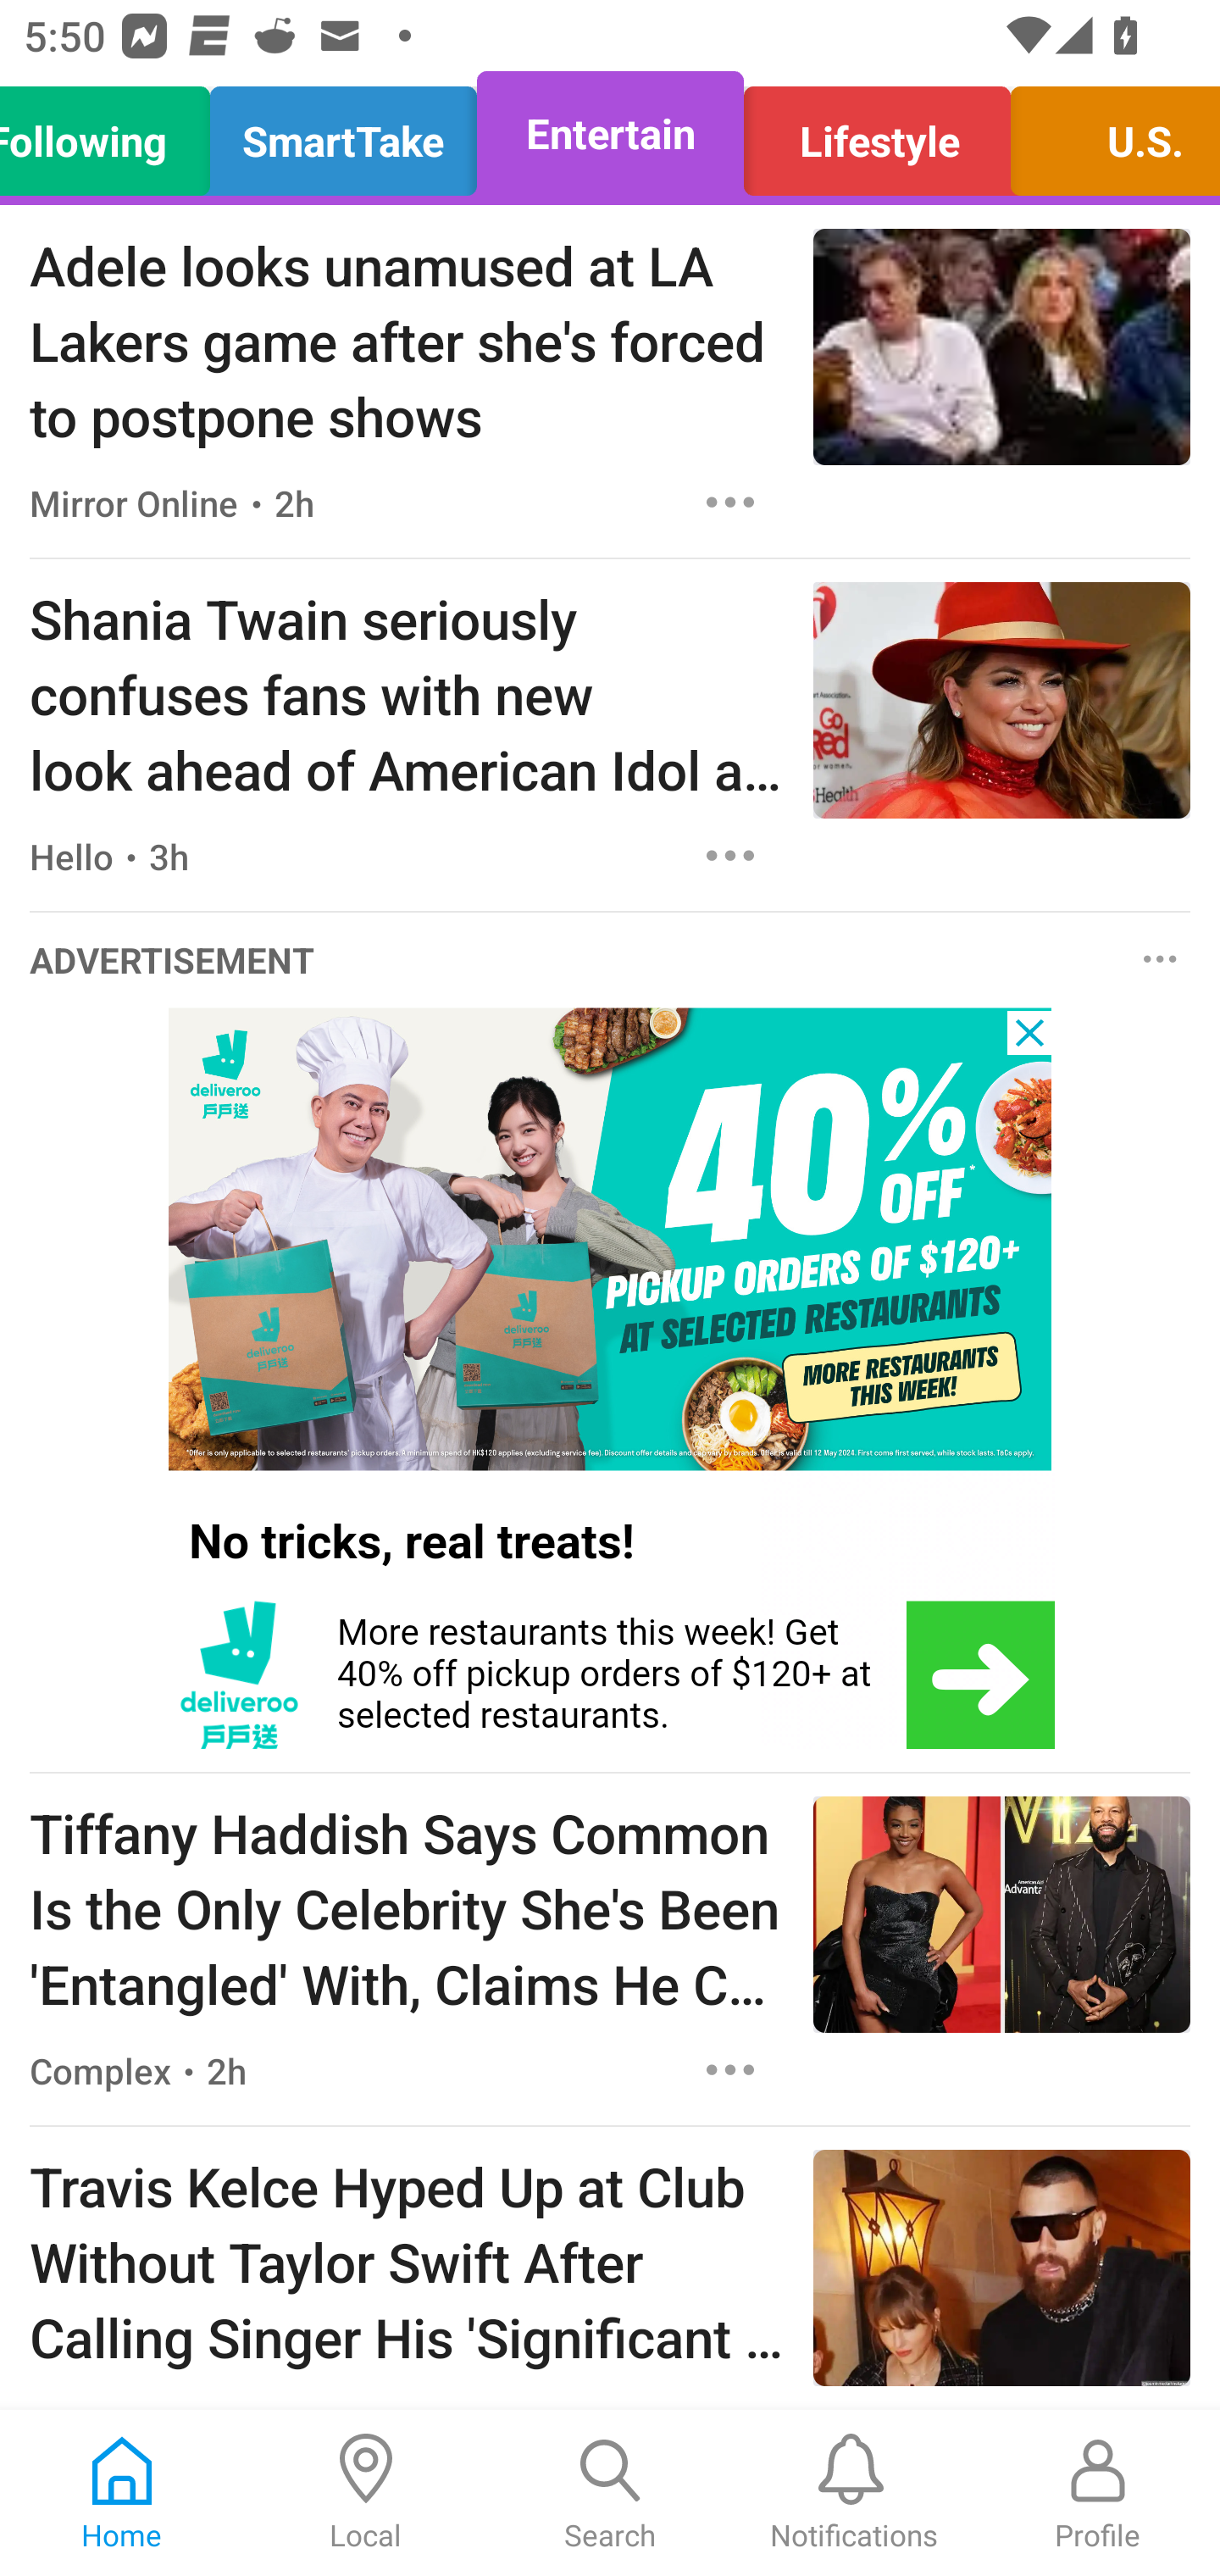 This screenshot has width=1220, height=2576. Describe the element at coordinates (1106, 134) in the screenshot. I see `U.S.` at that location.